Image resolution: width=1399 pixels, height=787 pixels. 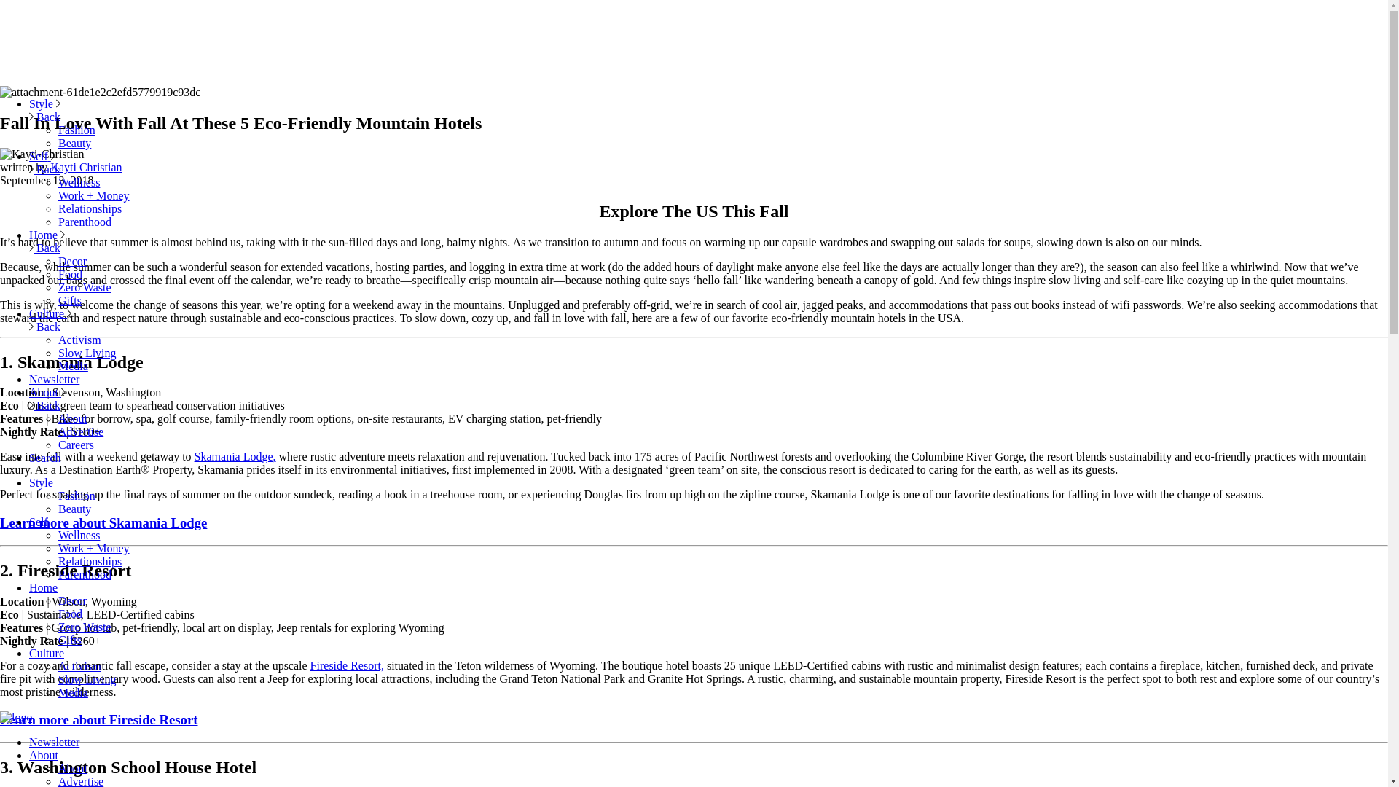 I want to click on Homepage, so click(x=16, y=717).